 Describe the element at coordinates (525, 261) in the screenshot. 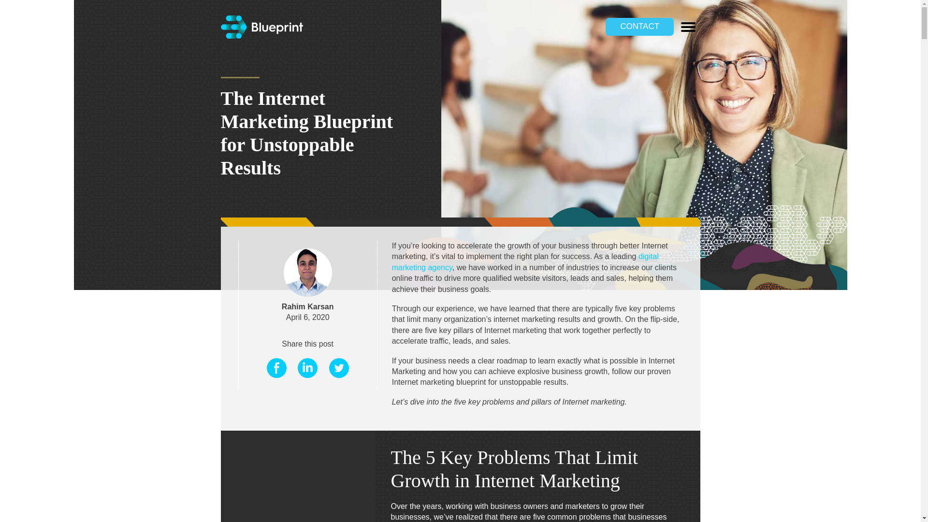

I see `digital marketing agency` at that location.